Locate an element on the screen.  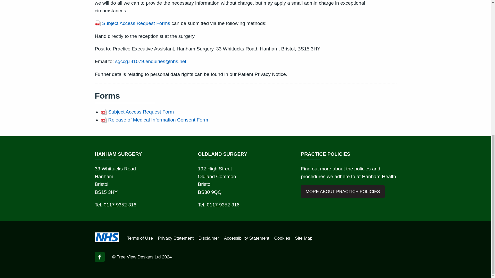
The NHS Logo is located at coordinates (107, 237).